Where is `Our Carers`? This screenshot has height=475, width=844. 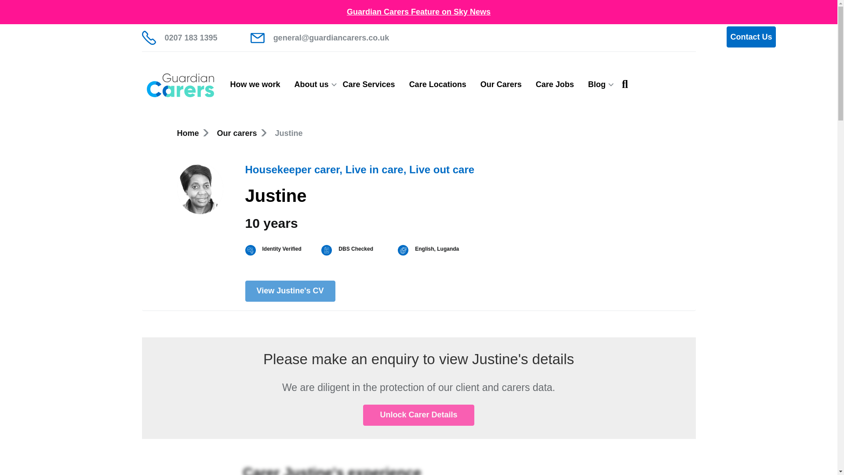
Our Carers is located at coordinates (501, 84).